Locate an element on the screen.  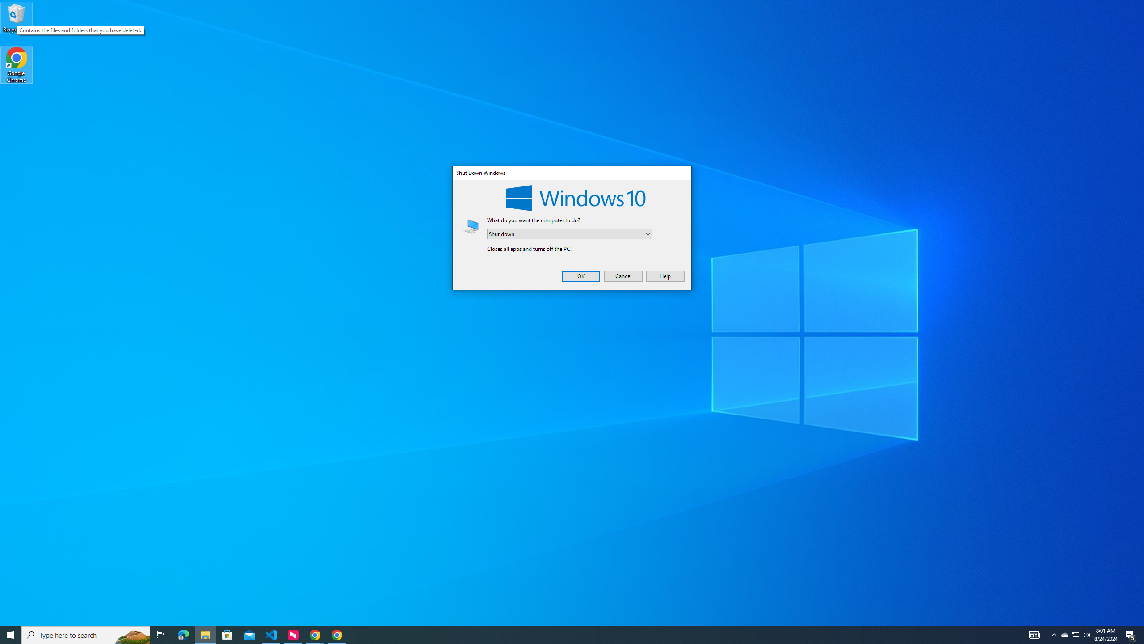
Search highlights icon opens search home window is located at coordinates (581, 276).